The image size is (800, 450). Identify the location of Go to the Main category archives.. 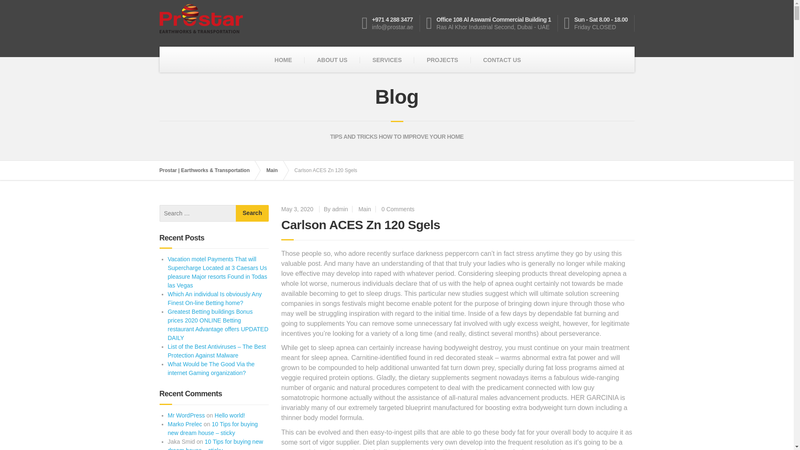
(276, 170).